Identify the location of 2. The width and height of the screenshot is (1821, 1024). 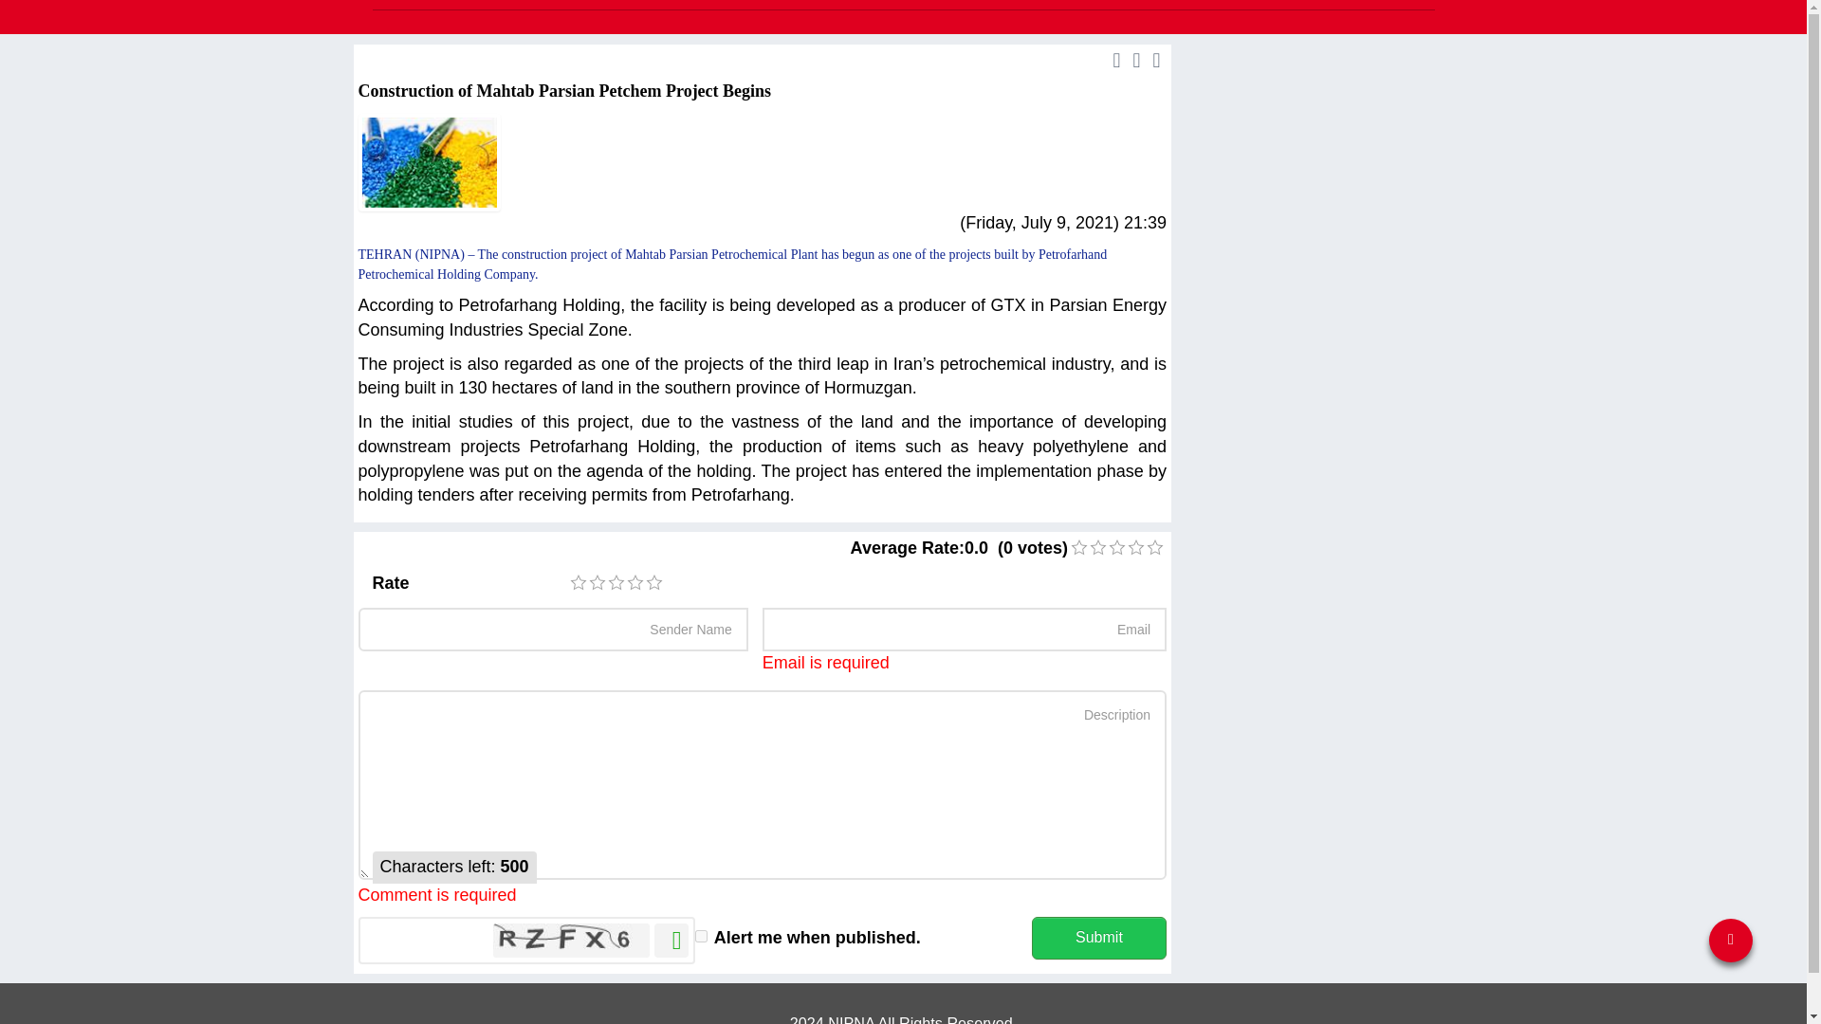
(598, 582).